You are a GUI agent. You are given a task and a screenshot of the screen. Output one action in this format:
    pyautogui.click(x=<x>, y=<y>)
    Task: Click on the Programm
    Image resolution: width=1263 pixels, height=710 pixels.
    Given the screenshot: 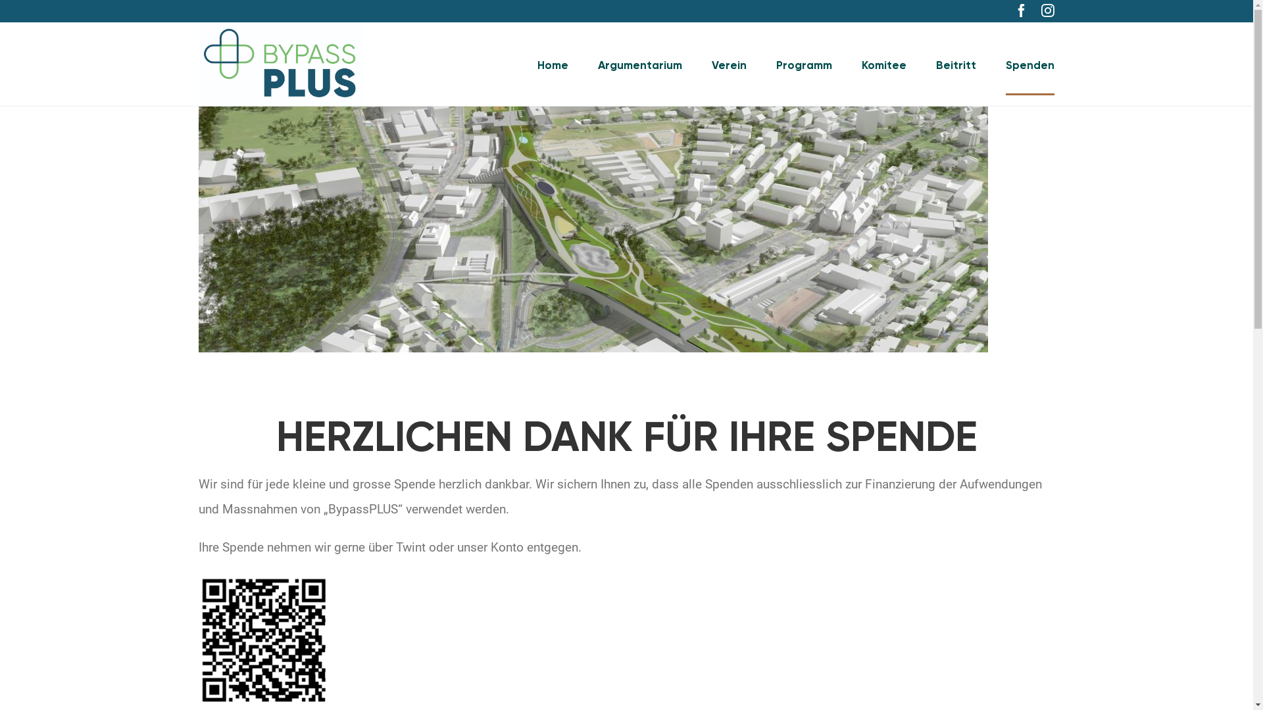 What is the action you would take?
    pyautogui.click(x=804, y=64)
    